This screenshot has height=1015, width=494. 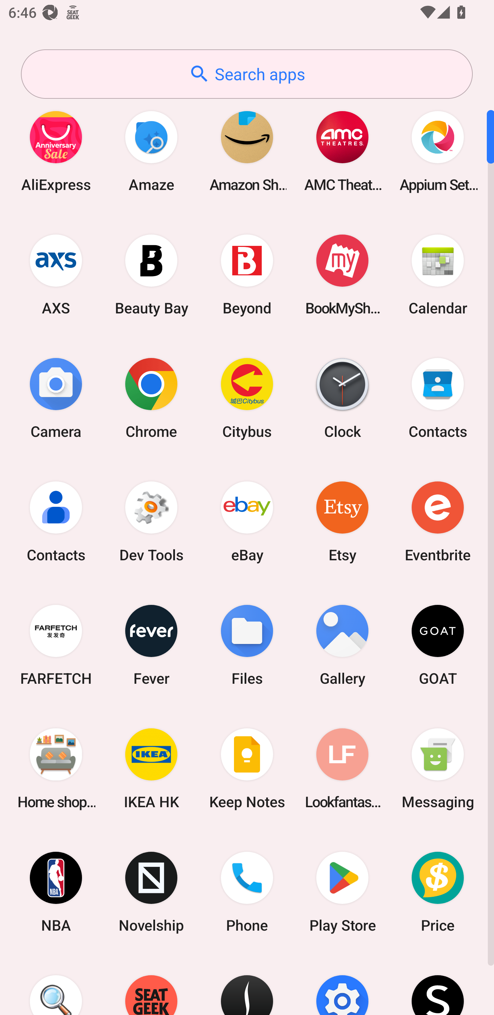 What do you see at coordinates (151, 274) in the screenshot?
I see `Beauty Bay` at bounding box center [151, 274].